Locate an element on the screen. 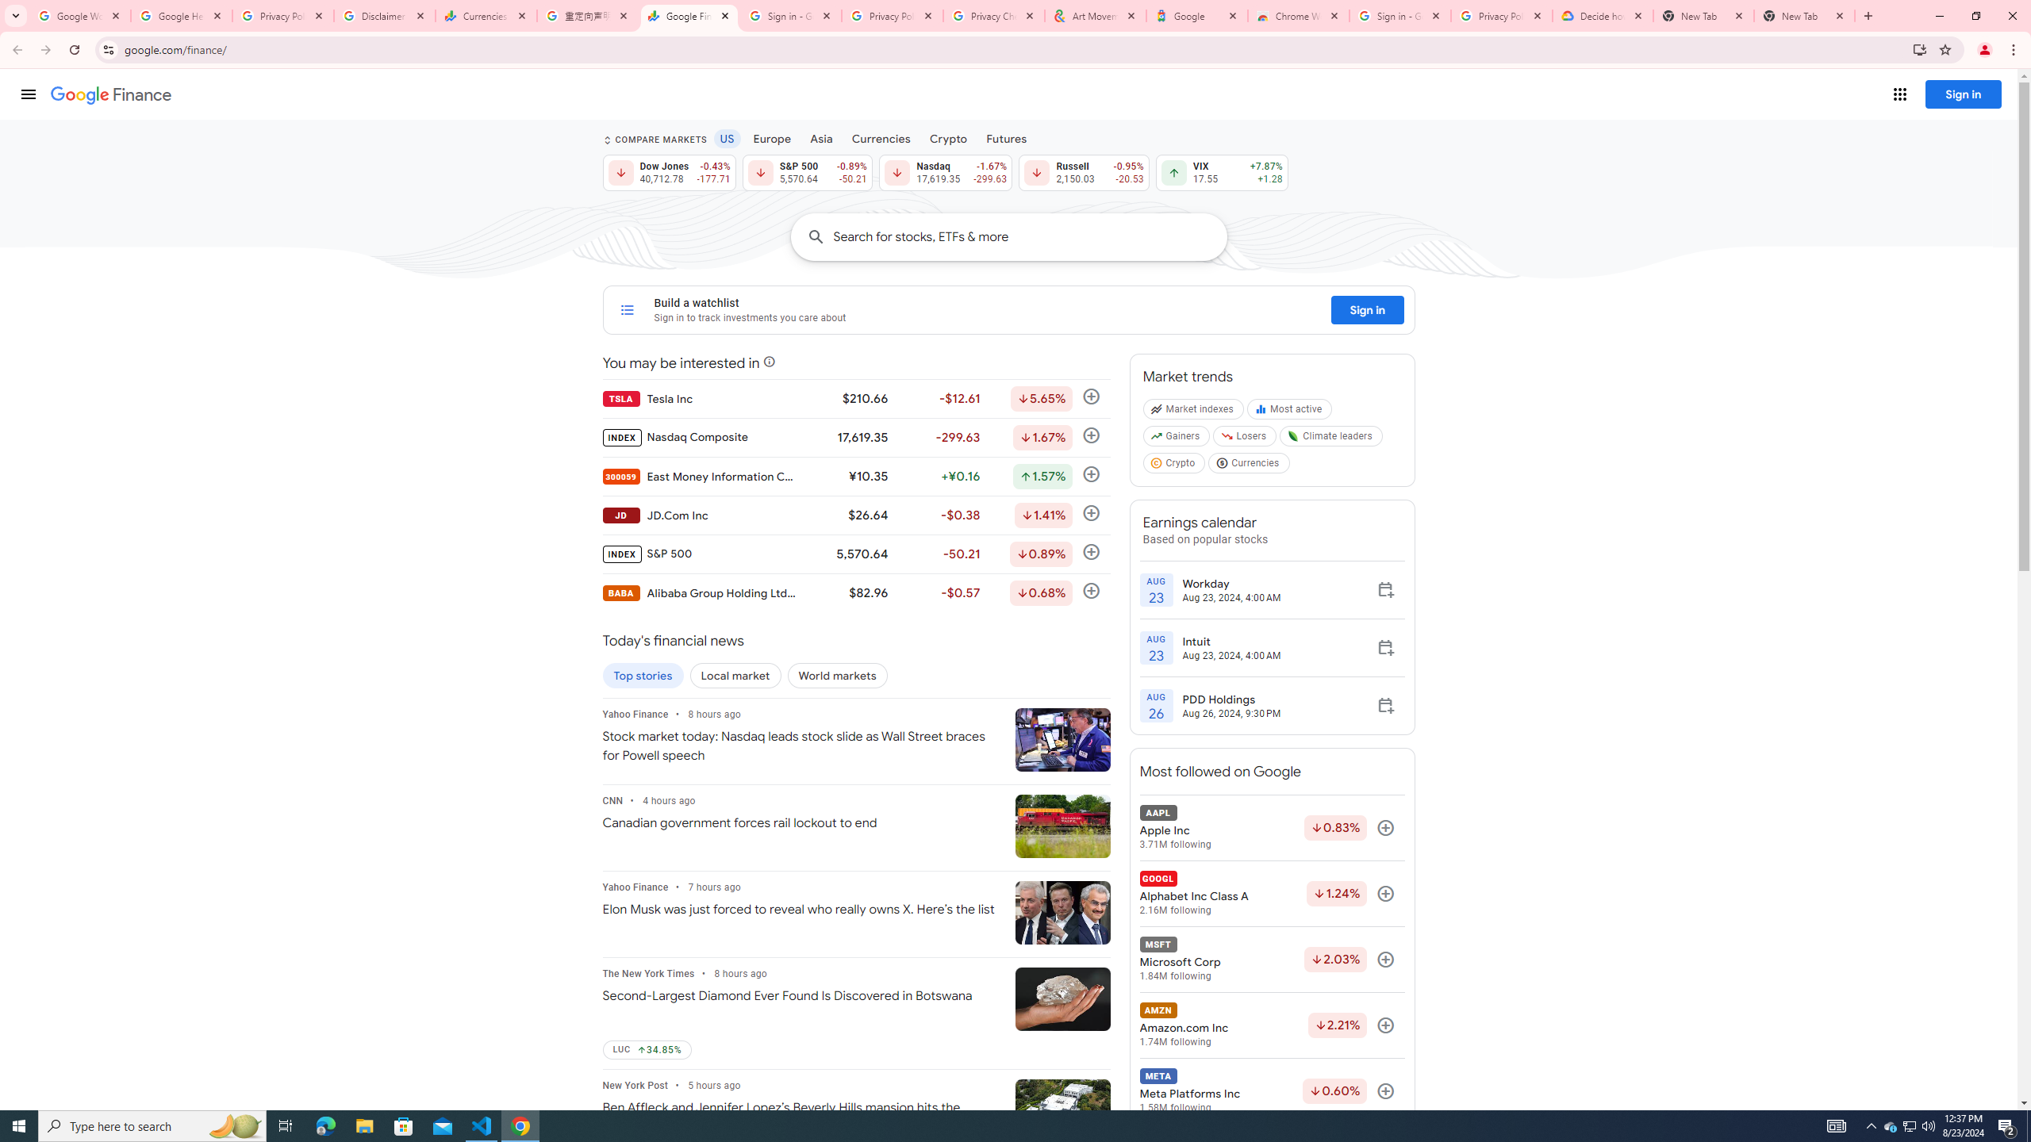 This screenshot has height=1142, width=2031. Sign in is located at coordinates (1368, 309).